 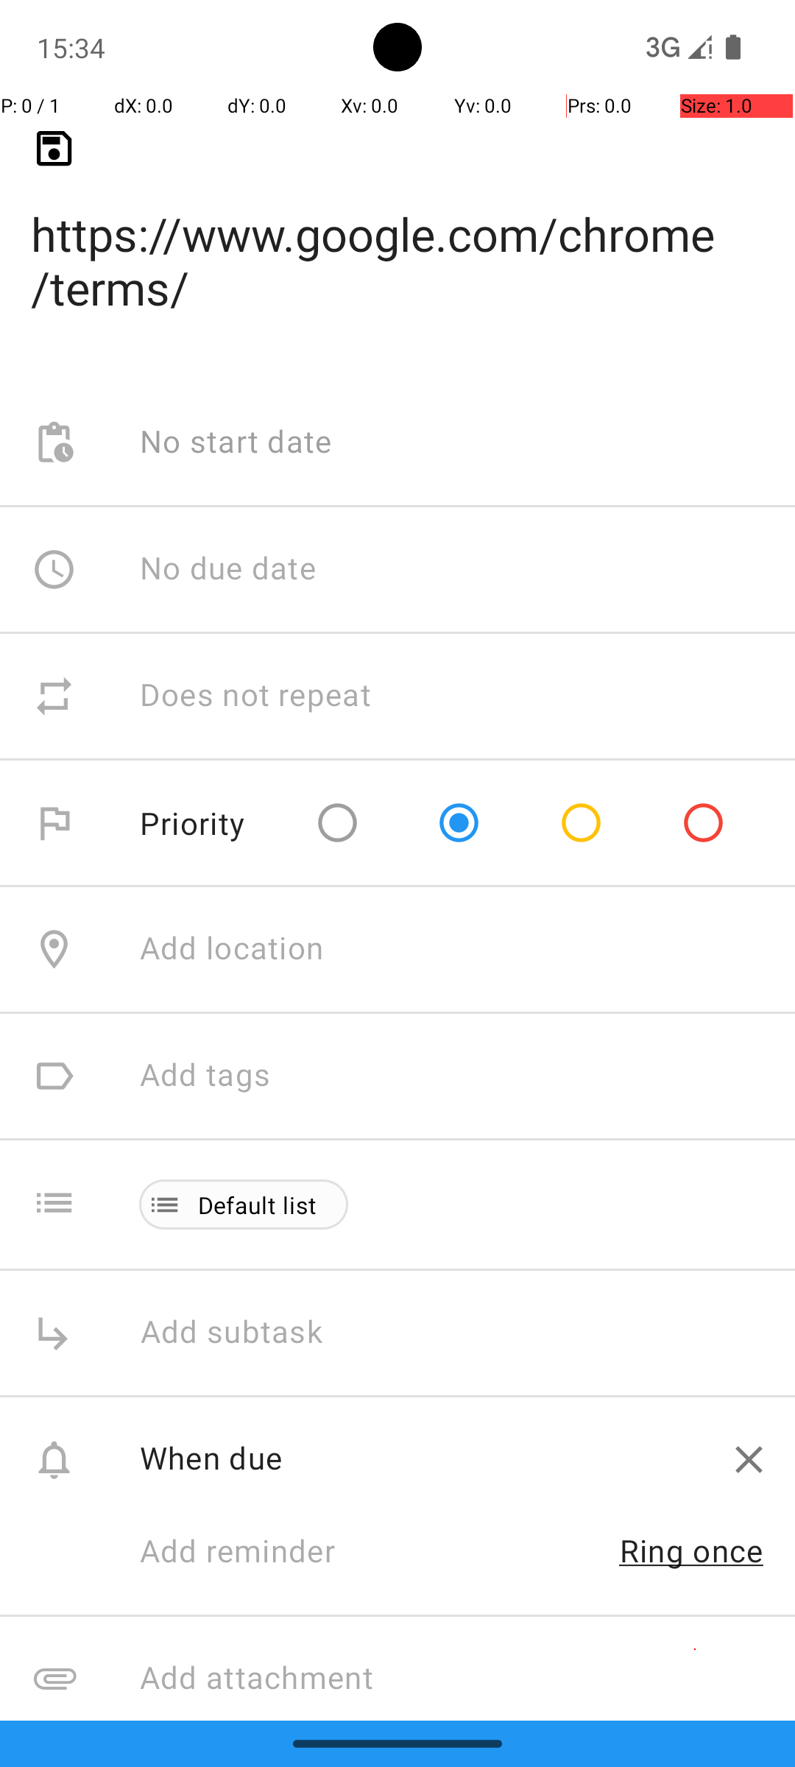 What do you see at coordinates (749, 1459) in the screenshot?
I see `Delete` at bounding box center [749, 1459].